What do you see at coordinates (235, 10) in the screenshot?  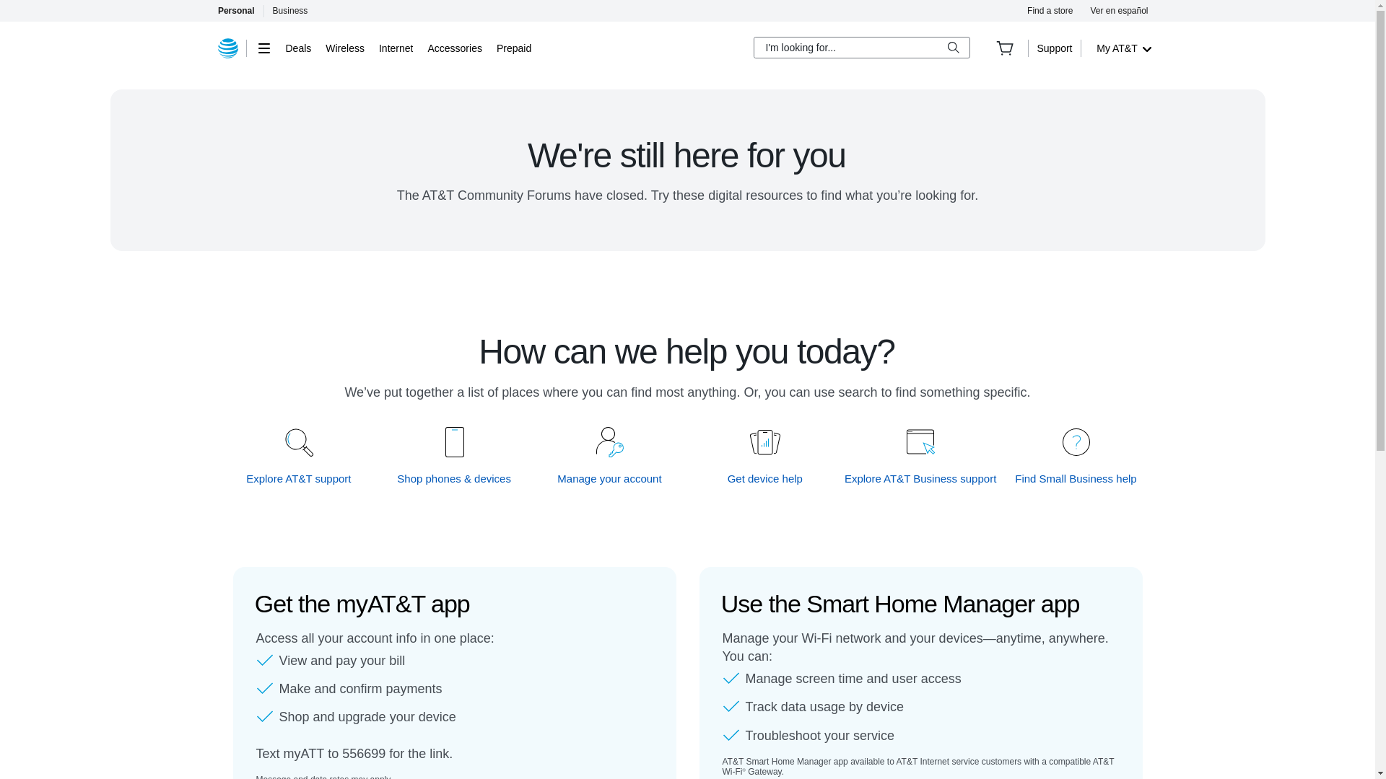 I see `Personal` at bounding box center [235, 10].